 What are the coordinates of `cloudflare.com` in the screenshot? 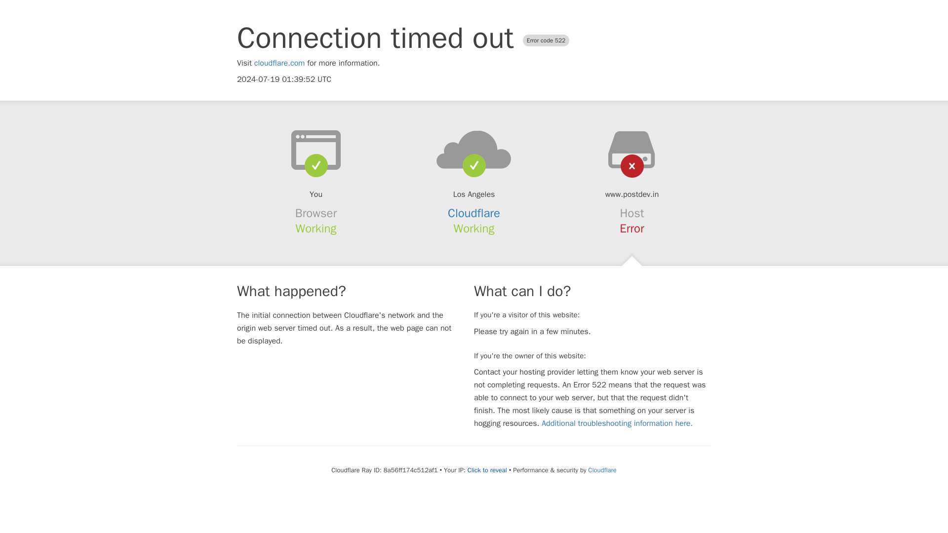 It's located at (279, 63).